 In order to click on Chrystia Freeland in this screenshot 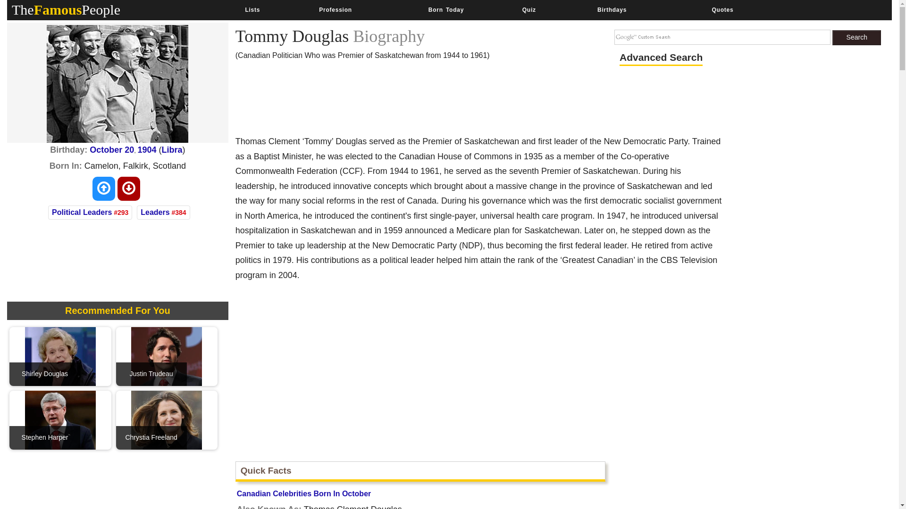, I will do `click(167, 419)`.